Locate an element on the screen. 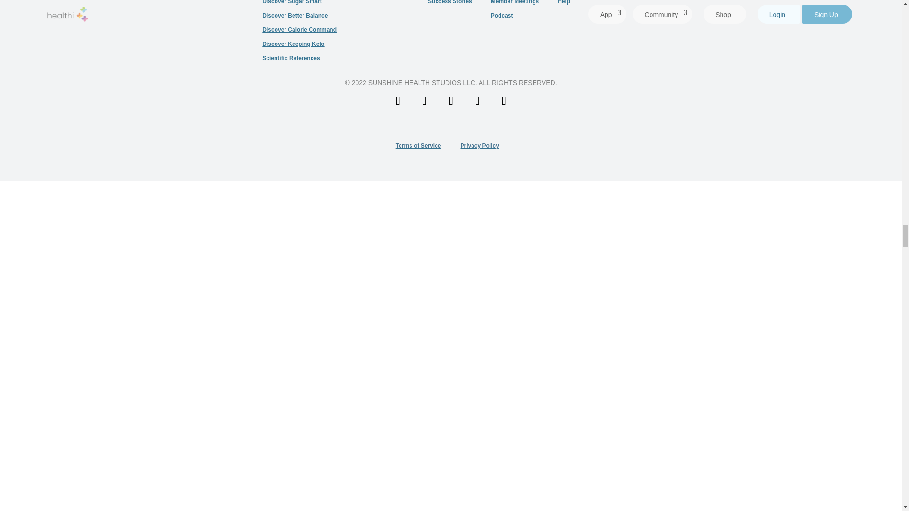 This screenshot has height=511, width=909. Follow on Facebook is located at coordinates (450, 100).